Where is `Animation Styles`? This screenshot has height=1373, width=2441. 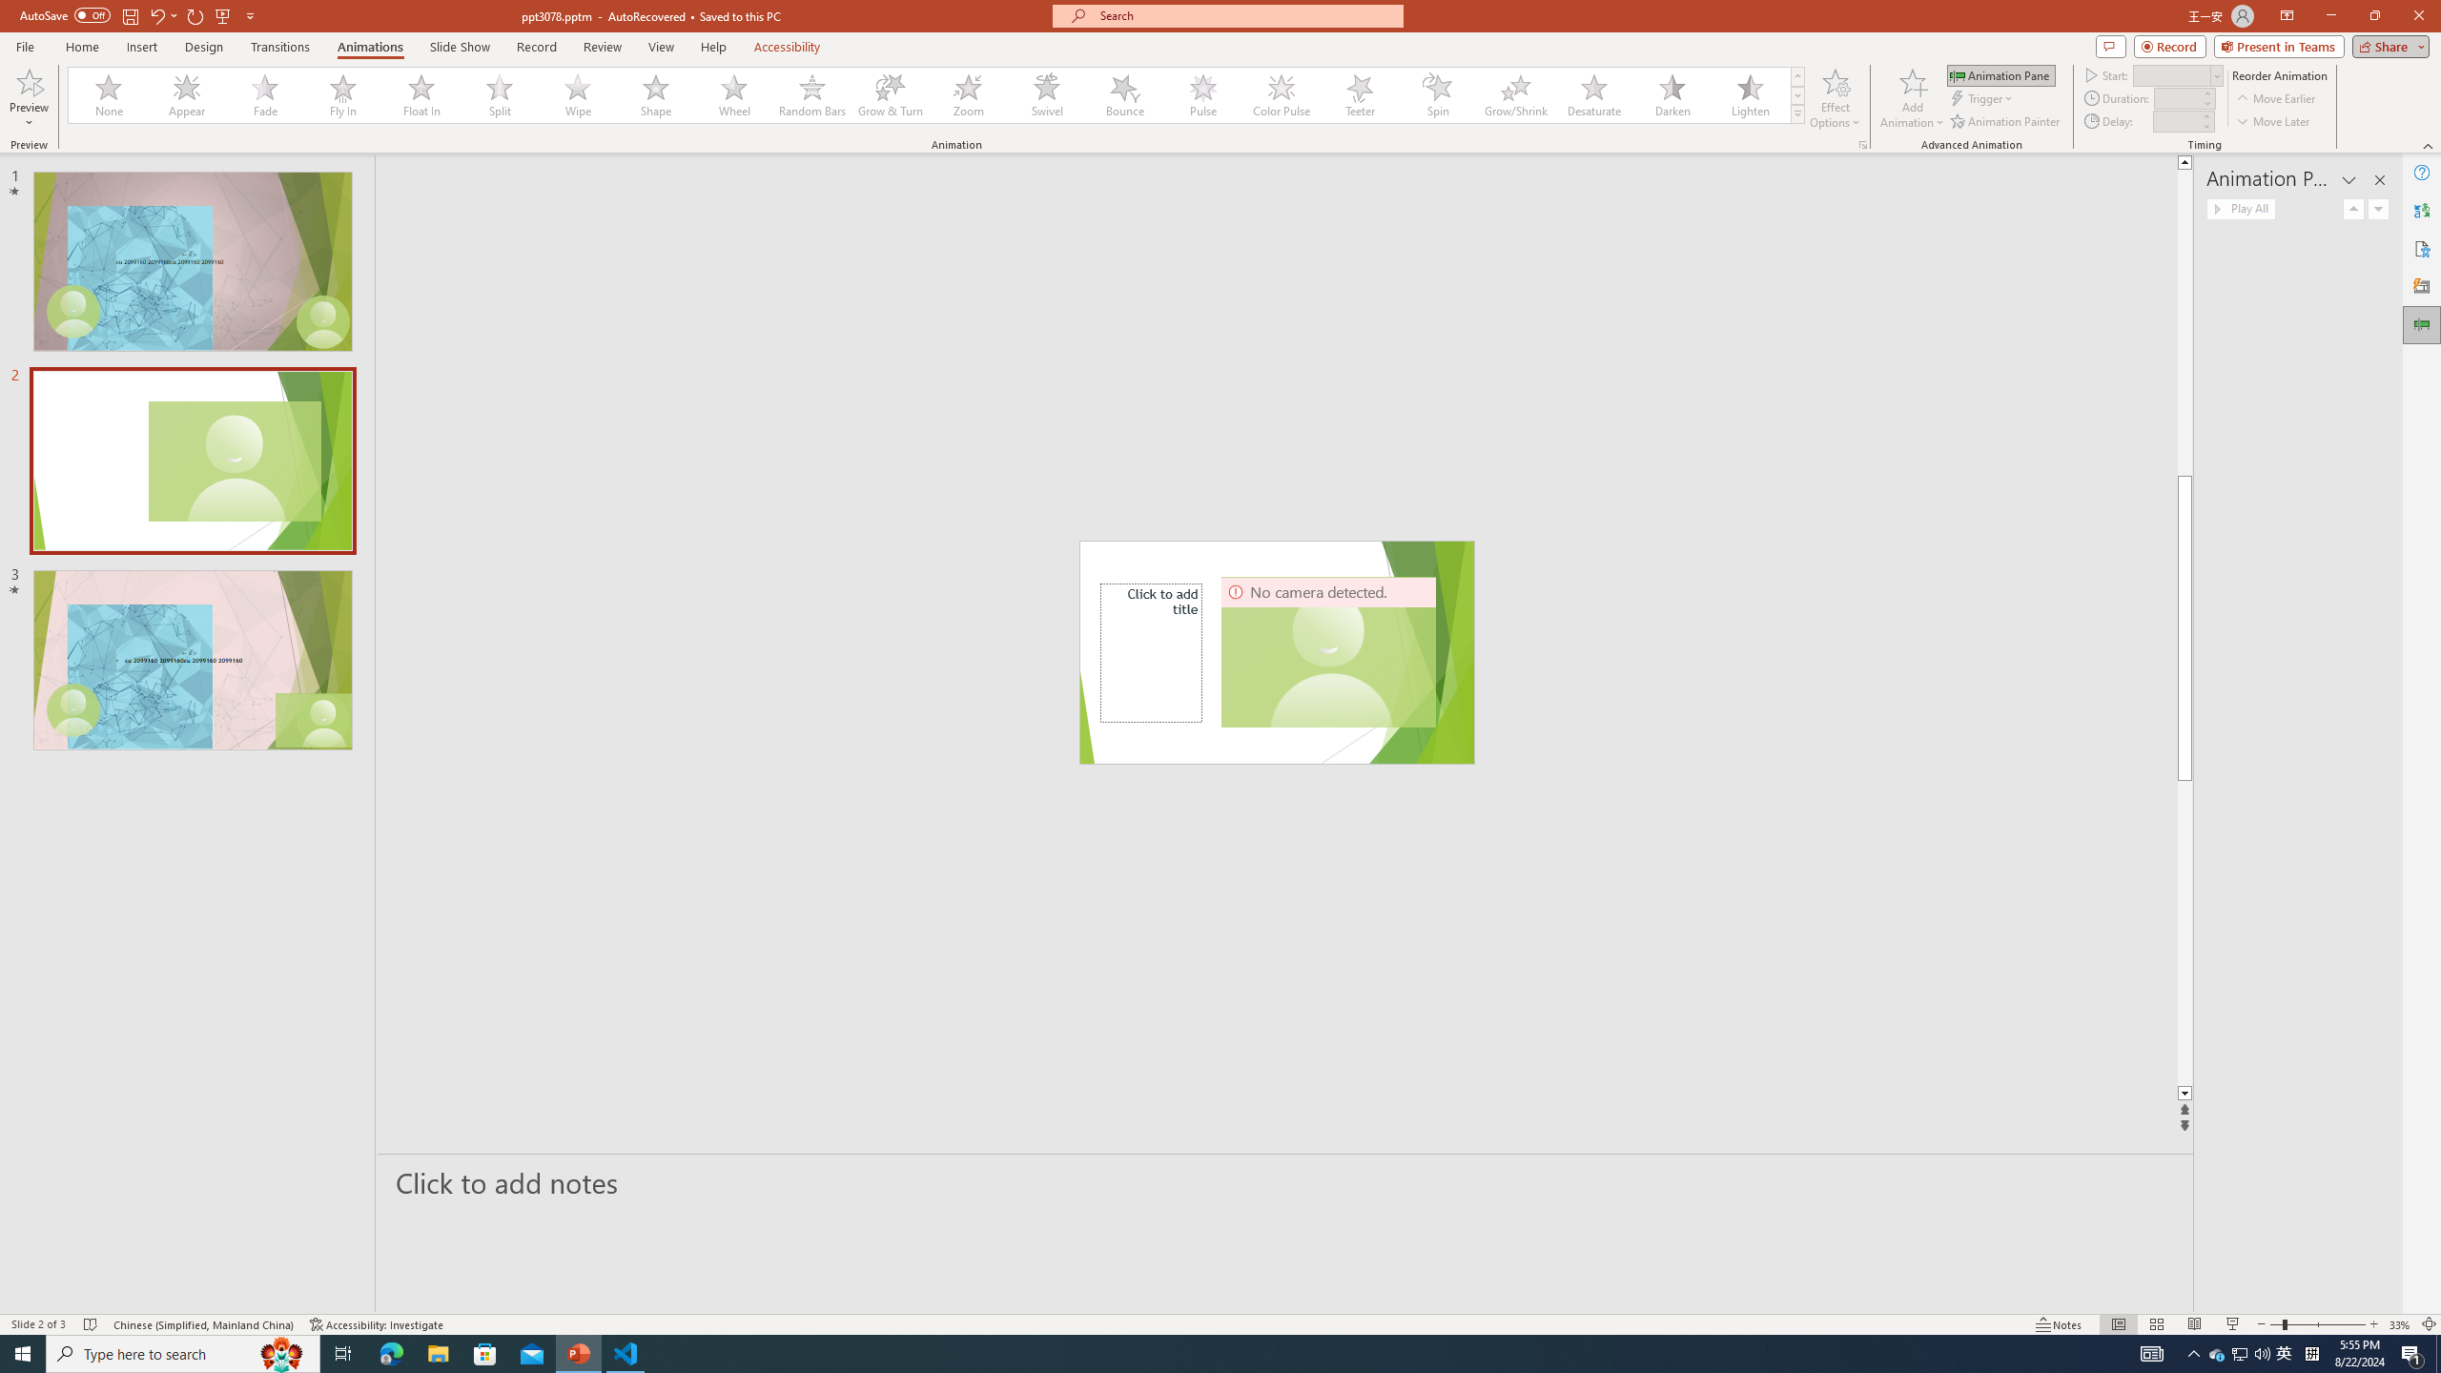 Animation Styles is located at coordinates (1797, 113).